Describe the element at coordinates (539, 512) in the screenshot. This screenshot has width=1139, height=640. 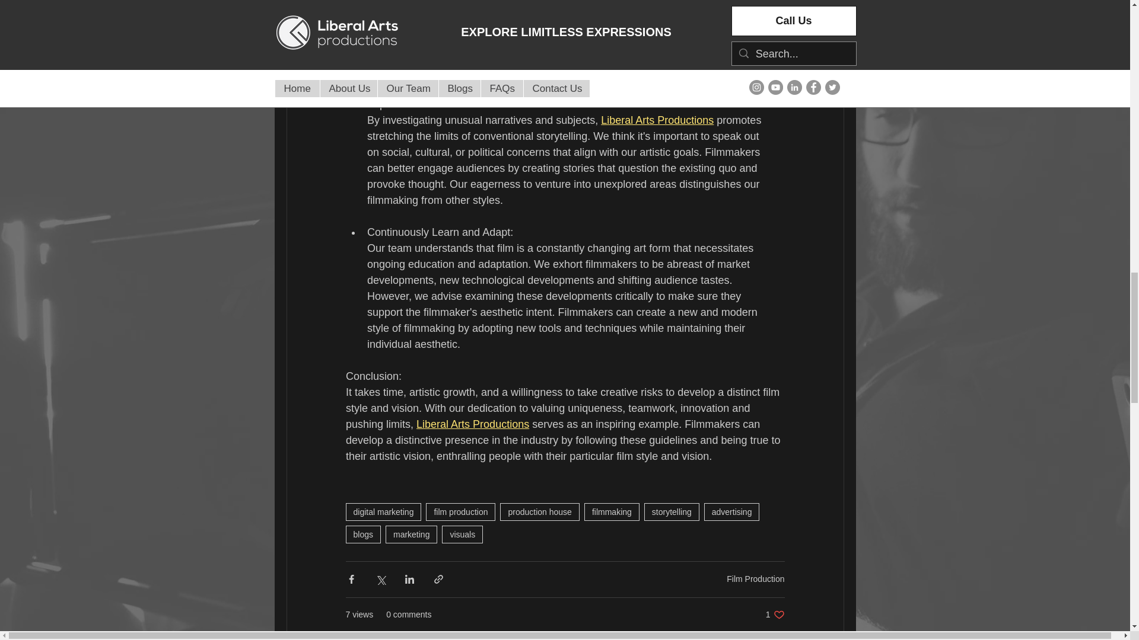
I see `production house` at that location.